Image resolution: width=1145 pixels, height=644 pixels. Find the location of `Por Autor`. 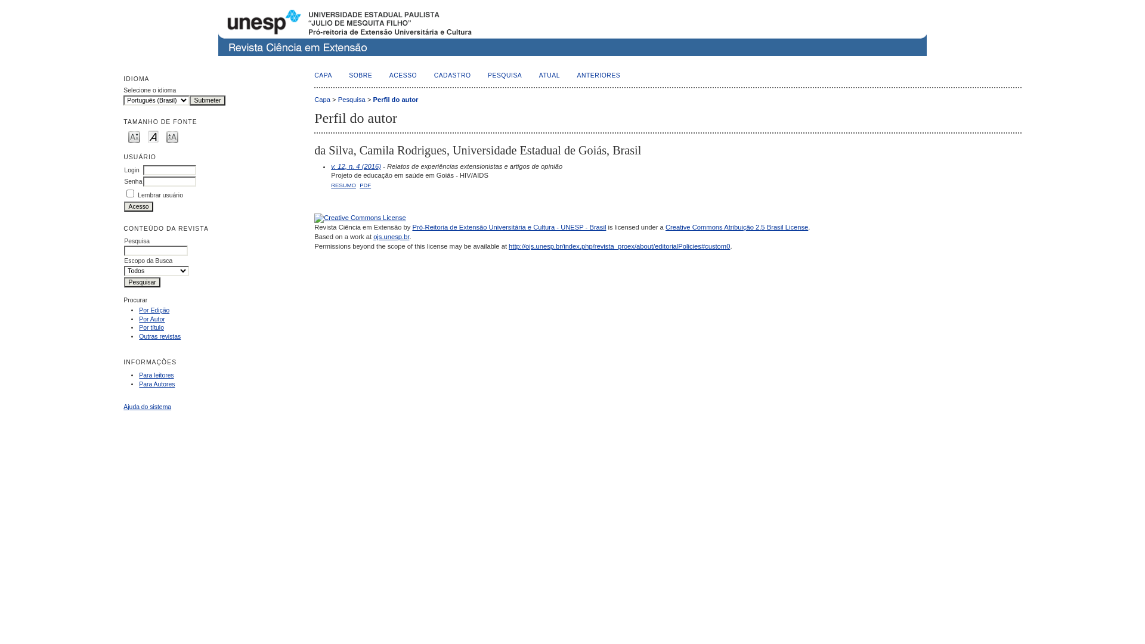

Por Autor is located at coordinates (151, 320).